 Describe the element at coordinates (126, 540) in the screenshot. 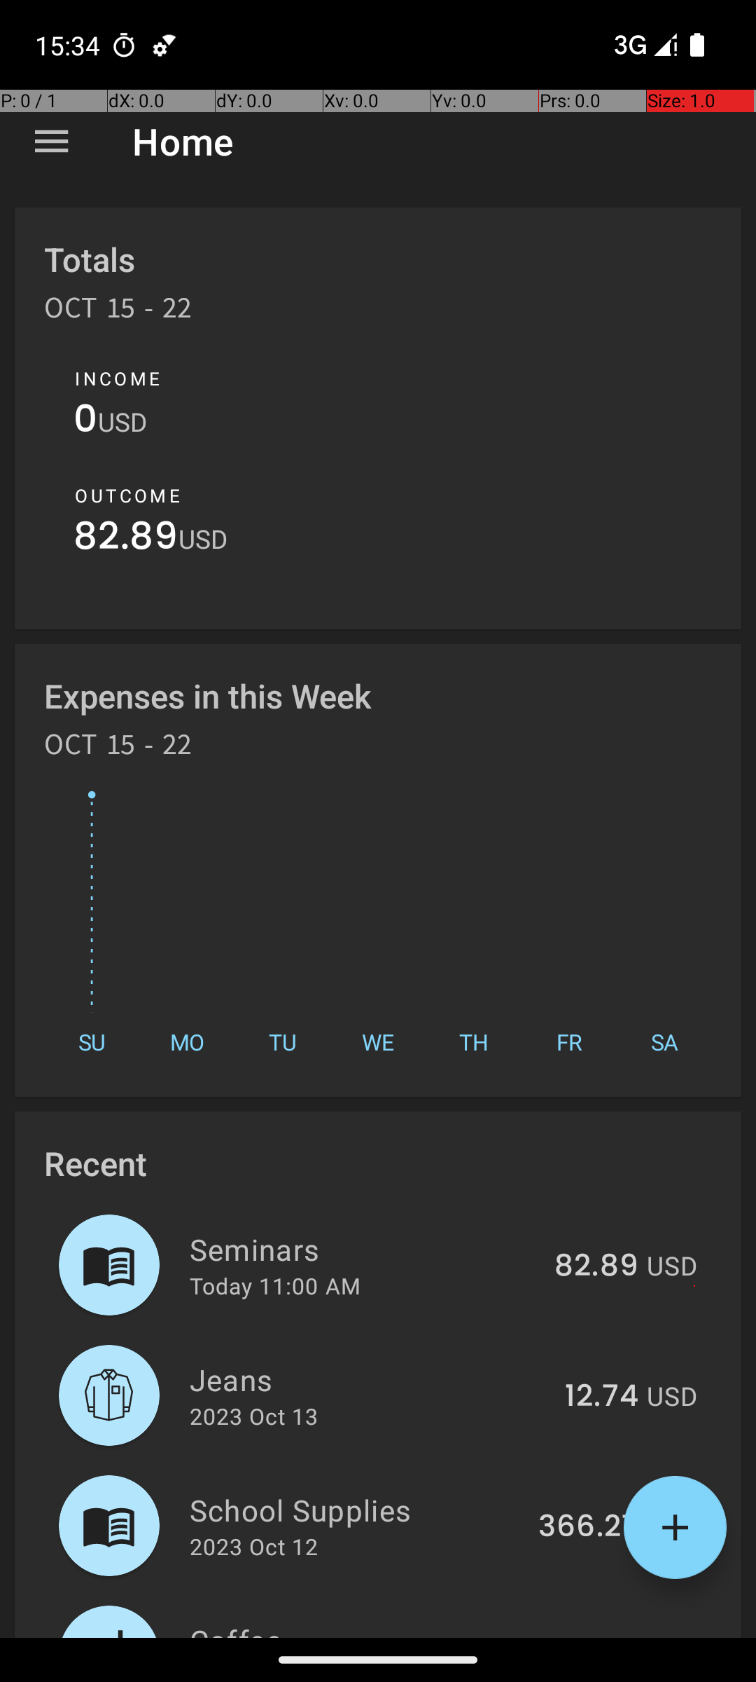

I see `82.89` at that location.